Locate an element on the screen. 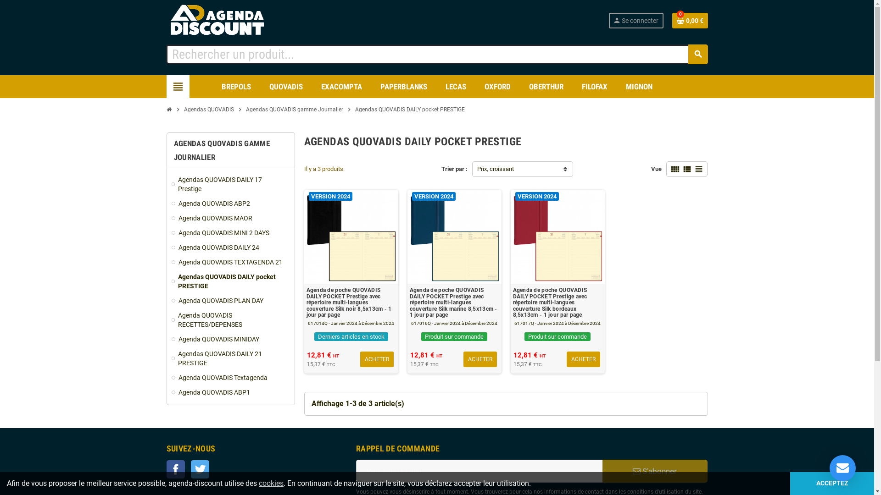 The image size is (881, 495). Agenda QUOVADIS ABP2 is located at coordinates (231, 203).